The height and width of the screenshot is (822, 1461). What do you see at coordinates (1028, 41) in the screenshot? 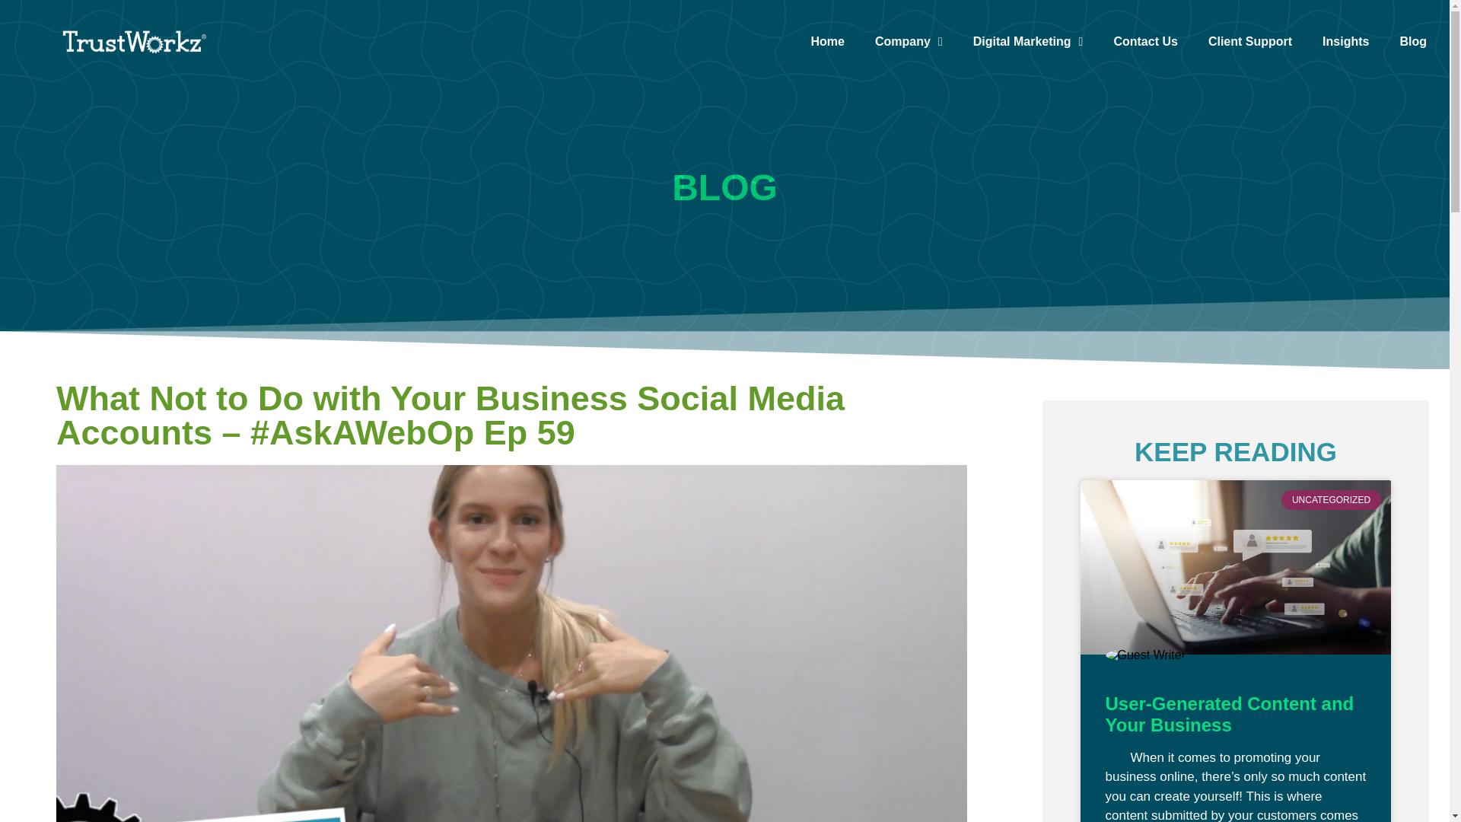
I see `Digital Marketing` at bounding box center [1028, 41].